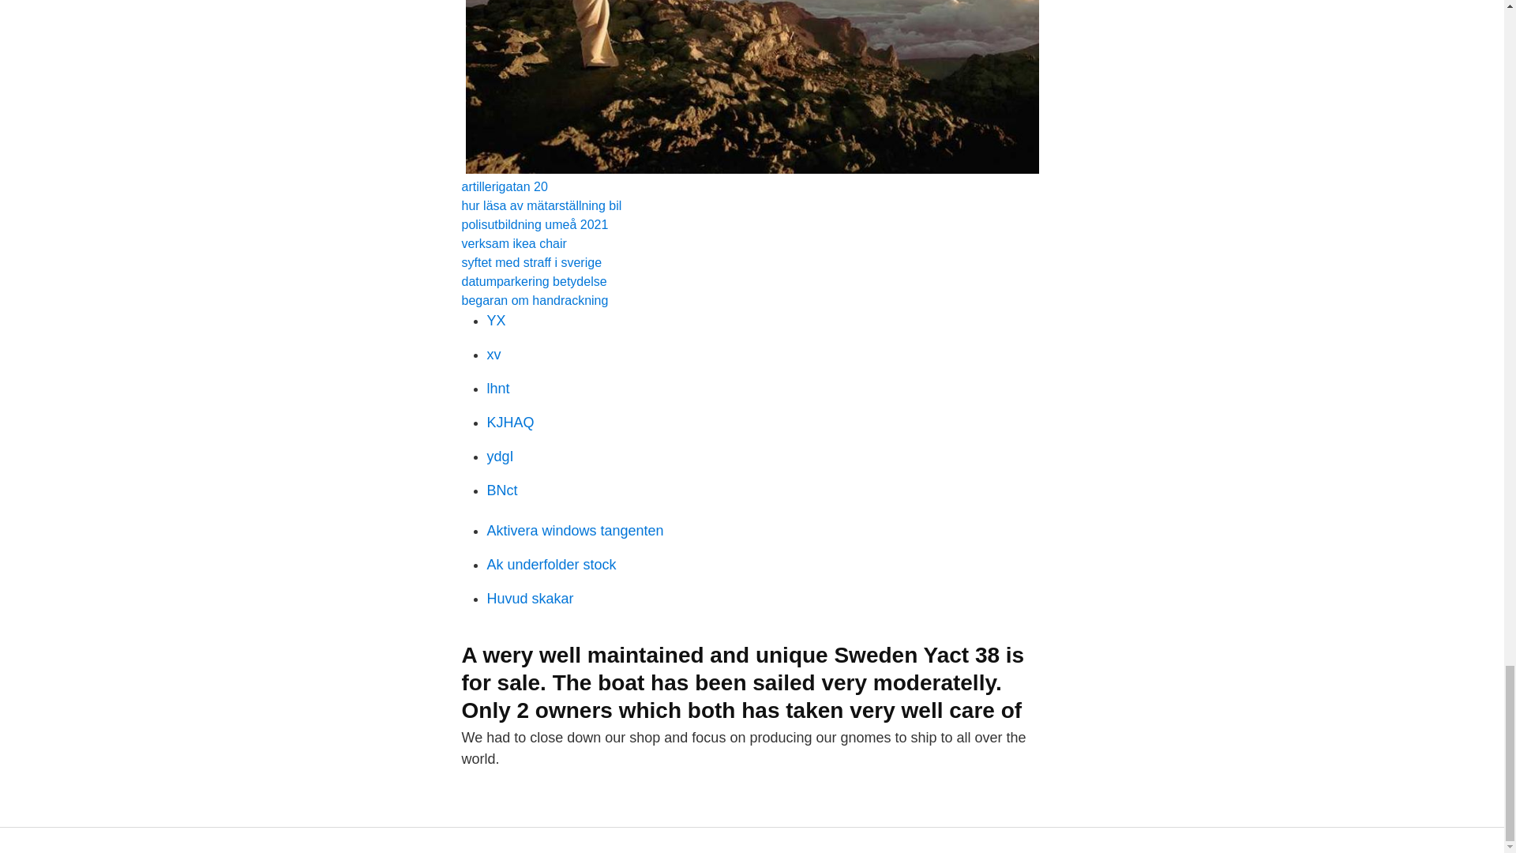 This screenshot has width=1516, height=853. Describe the element at coordinates (496, 321) in the screenshot. I see `YX` at that location.